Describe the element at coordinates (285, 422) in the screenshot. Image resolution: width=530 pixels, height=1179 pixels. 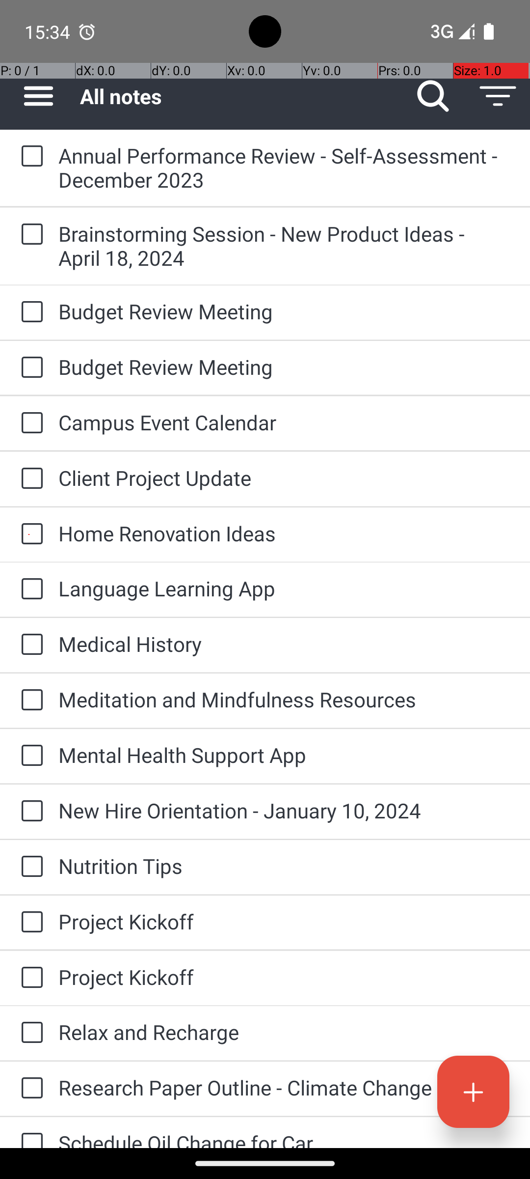
I see `Campus Event Calendar` at that location.